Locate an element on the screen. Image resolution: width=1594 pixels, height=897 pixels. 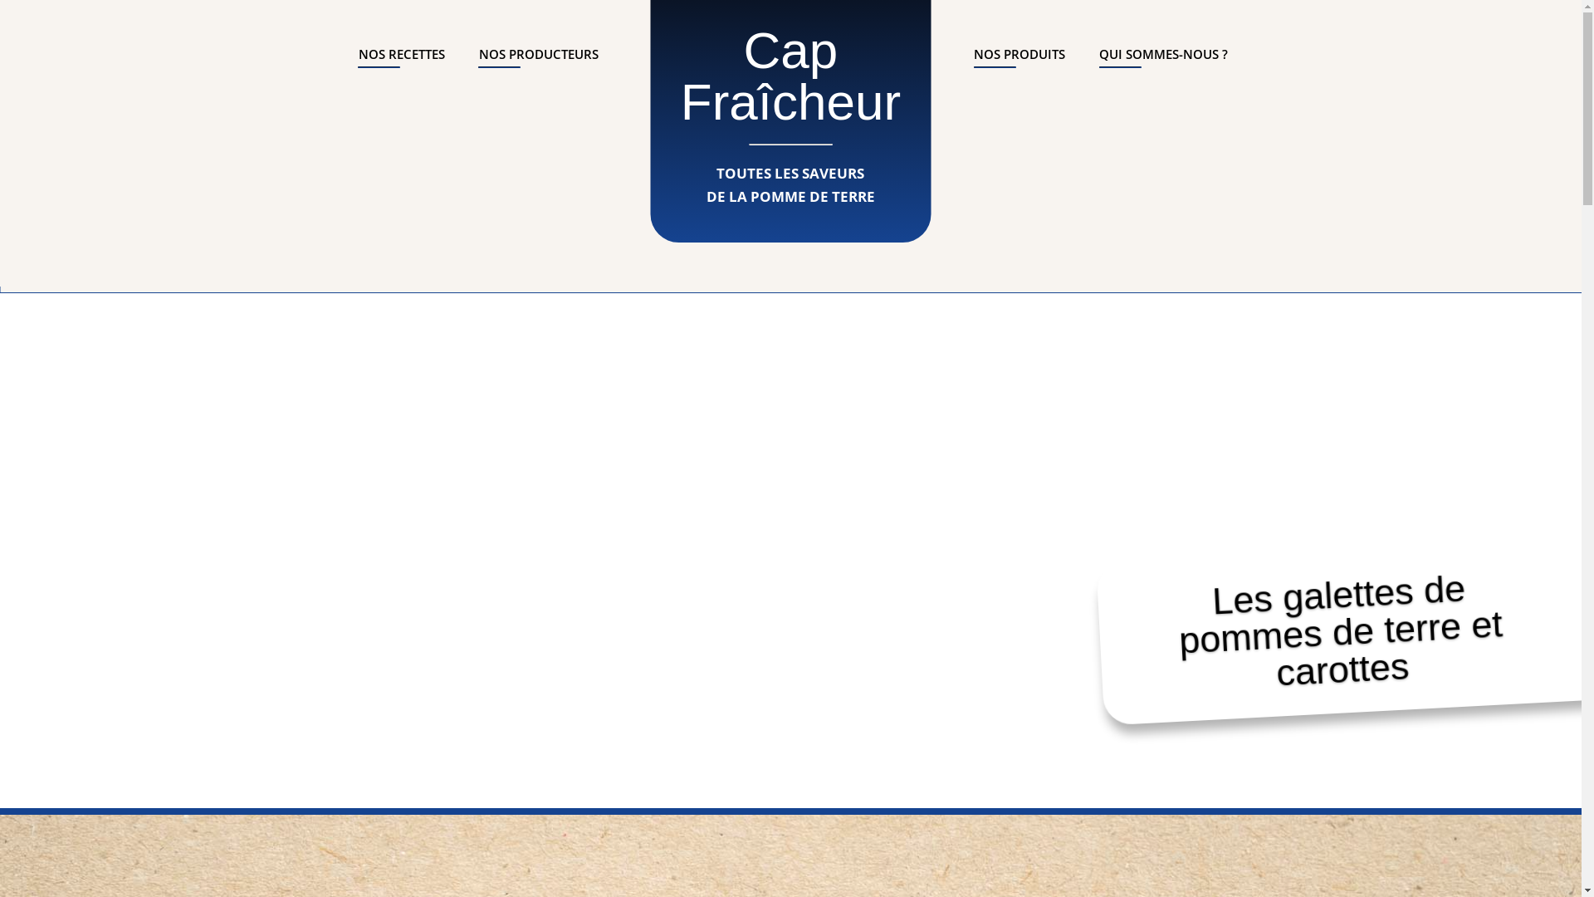
NOS PRODUCTEURS is located at coordinates (538, 65).